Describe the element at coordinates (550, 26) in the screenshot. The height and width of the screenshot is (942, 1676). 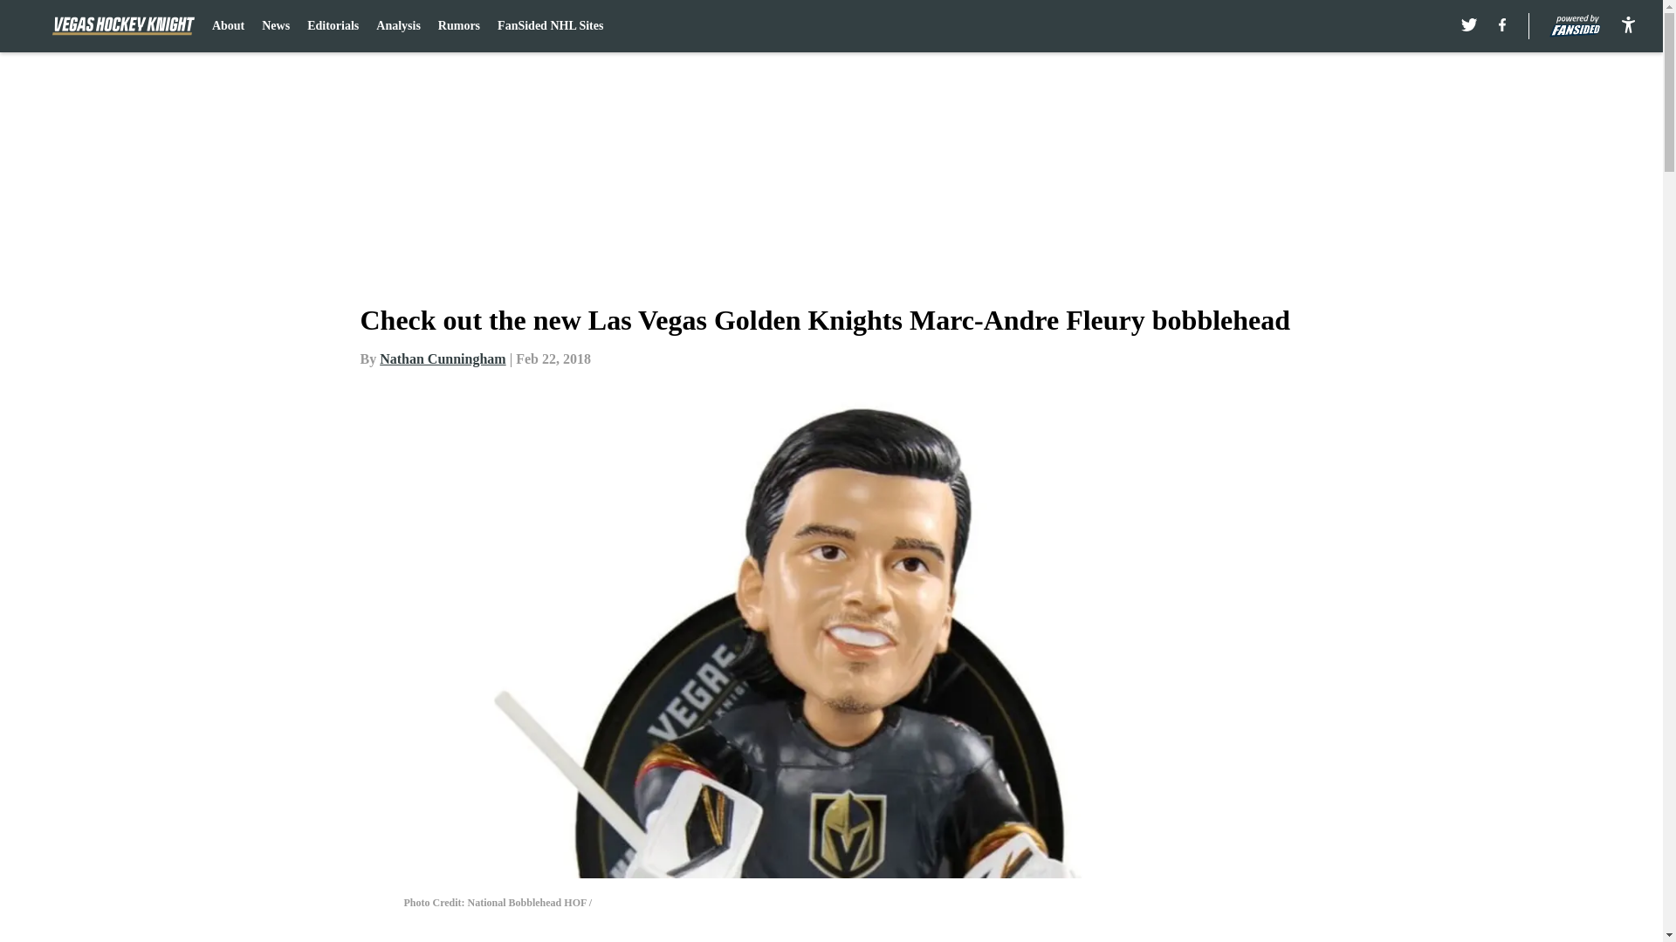
I see `FanSided NHL Sites` at that location.